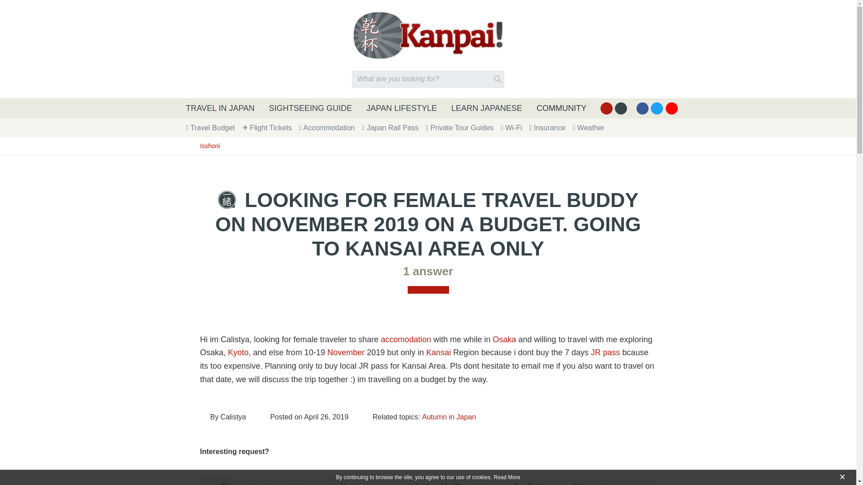 The height and width of the screenshot is (485, 863). What do you see at coordinates (220, 108) in the screenshot?
I see `TRAVEL IN JAPAN` at bounding box center [220, 108].